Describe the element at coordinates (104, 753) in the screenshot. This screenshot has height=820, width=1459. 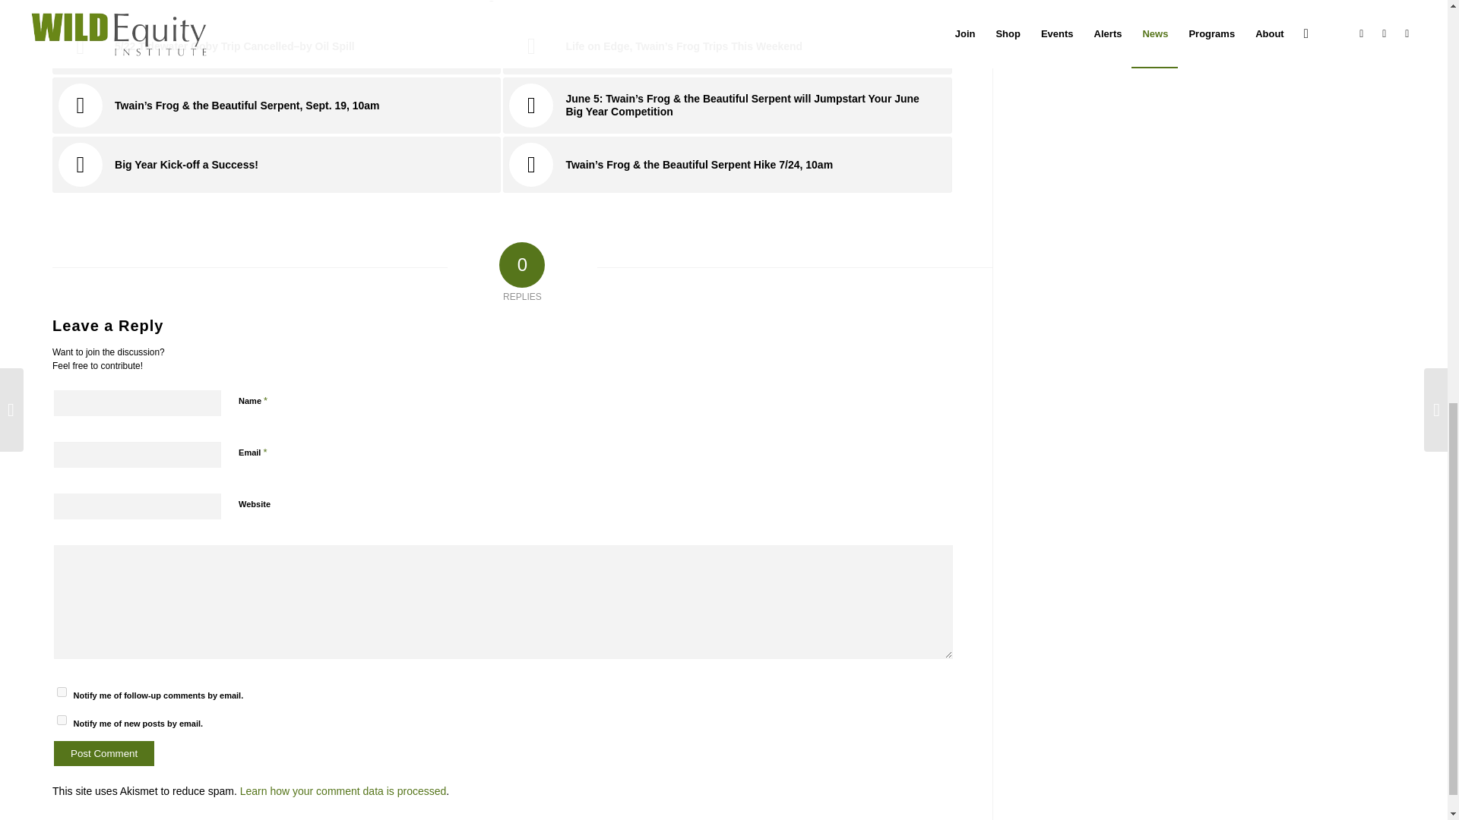
I see `Post Comment` at that location.